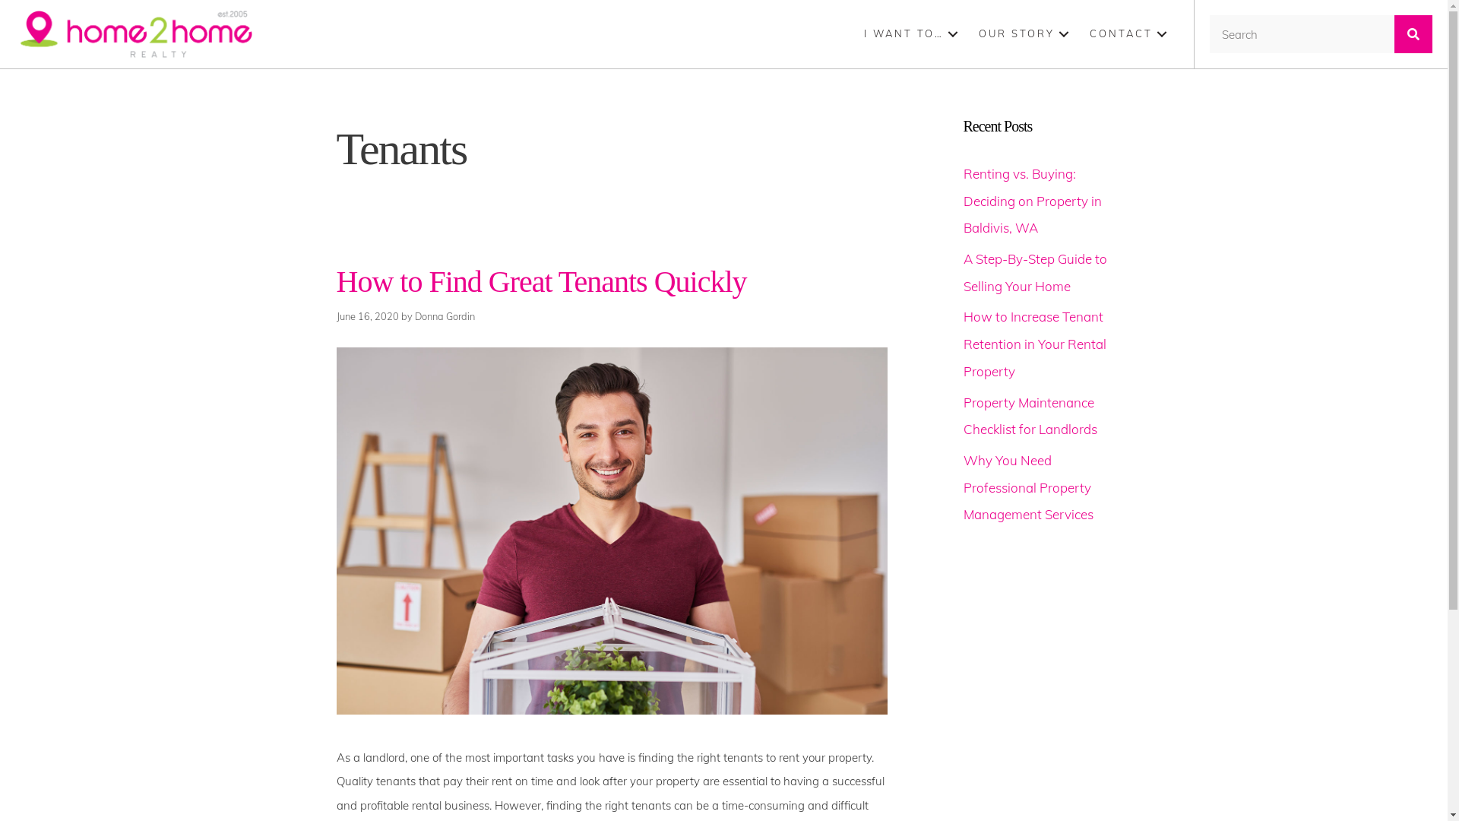  What do you see at coordinates (1035, 344) in the screenshot?
I see `How to Increase Tenant Retention in Your Rental Property` at bounding box center [1035, 344].